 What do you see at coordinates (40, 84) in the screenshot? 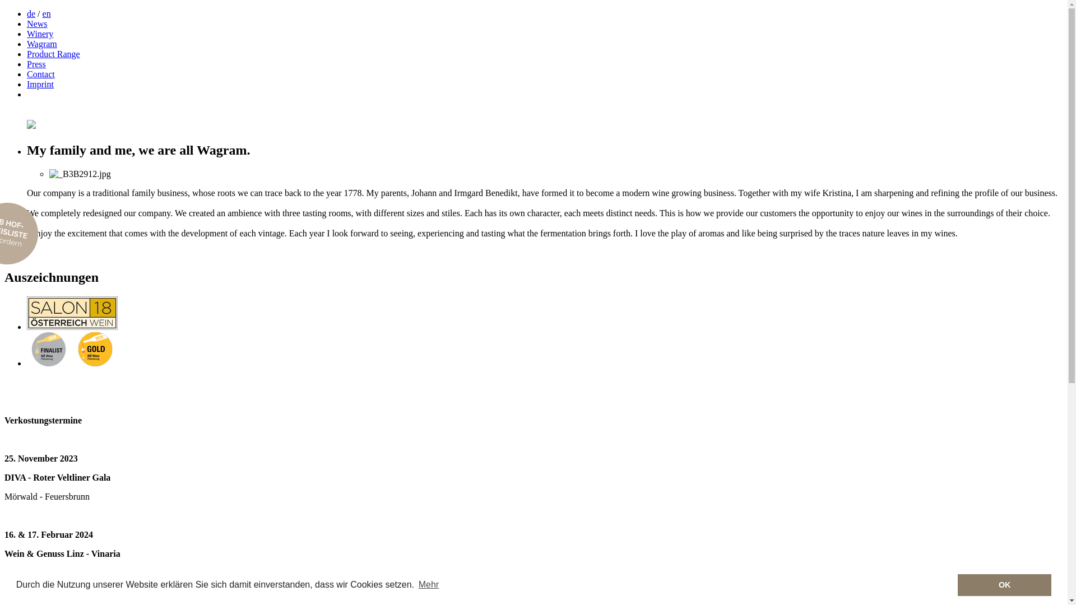
I see `Imprint` at bounding box center [40, 84].